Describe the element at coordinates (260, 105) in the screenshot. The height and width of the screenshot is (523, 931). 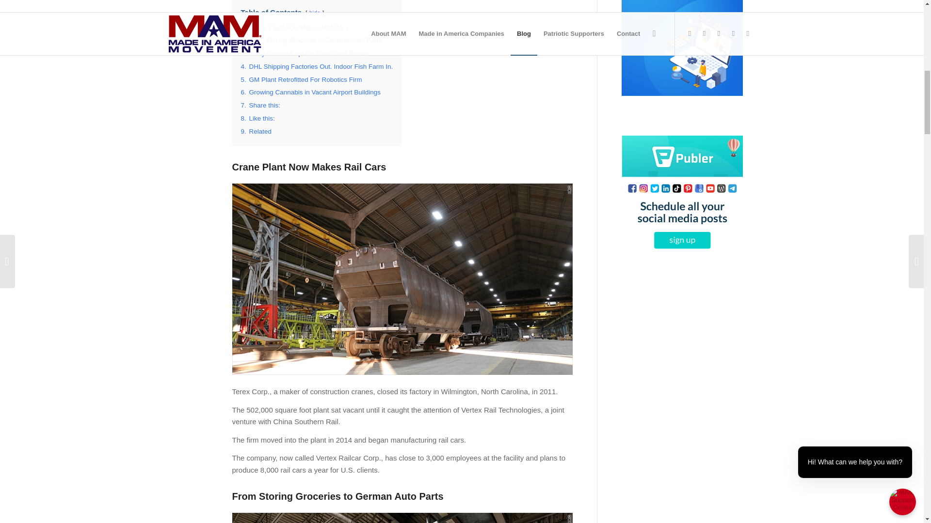
I see `7. Share this:` at that location.